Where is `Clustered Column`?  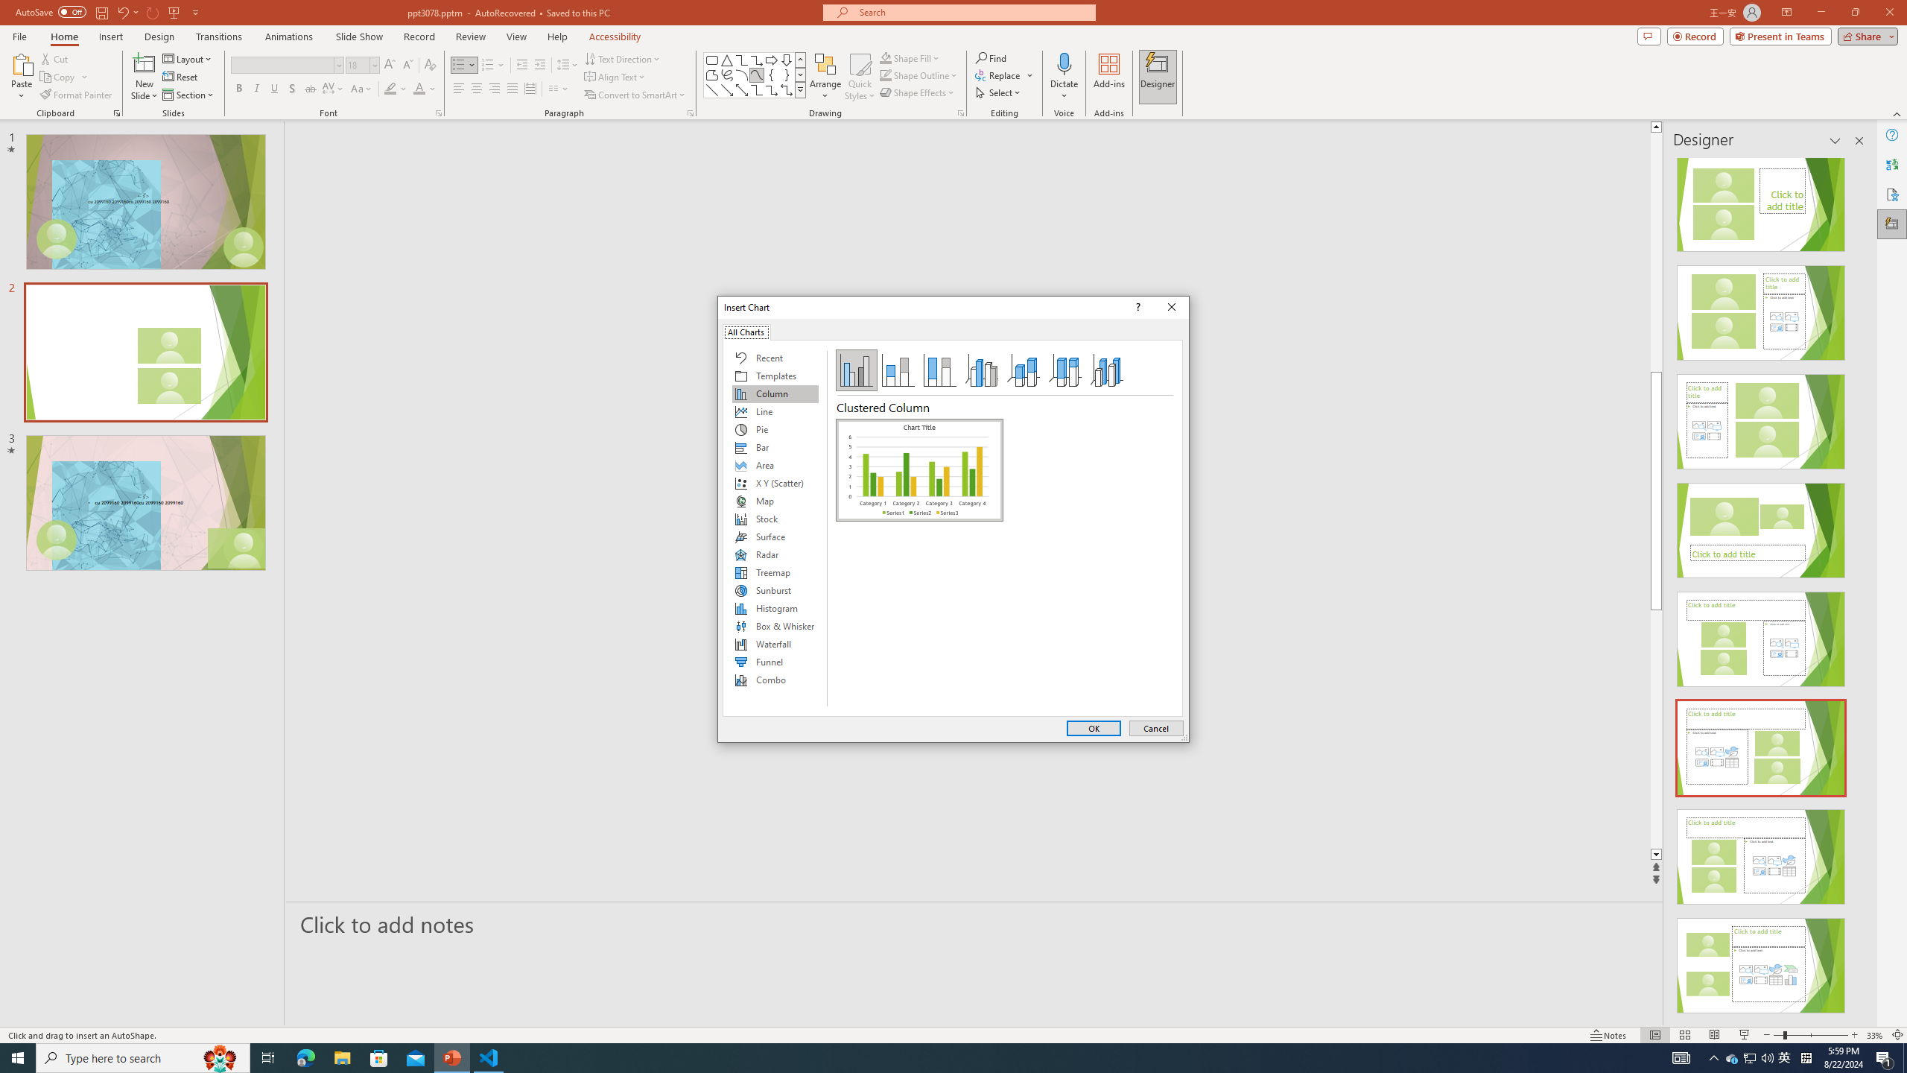
Clustered Column is located at coordinates (919, 469).